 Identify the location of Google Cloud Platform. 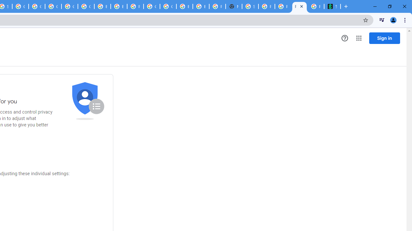
(151, 6).